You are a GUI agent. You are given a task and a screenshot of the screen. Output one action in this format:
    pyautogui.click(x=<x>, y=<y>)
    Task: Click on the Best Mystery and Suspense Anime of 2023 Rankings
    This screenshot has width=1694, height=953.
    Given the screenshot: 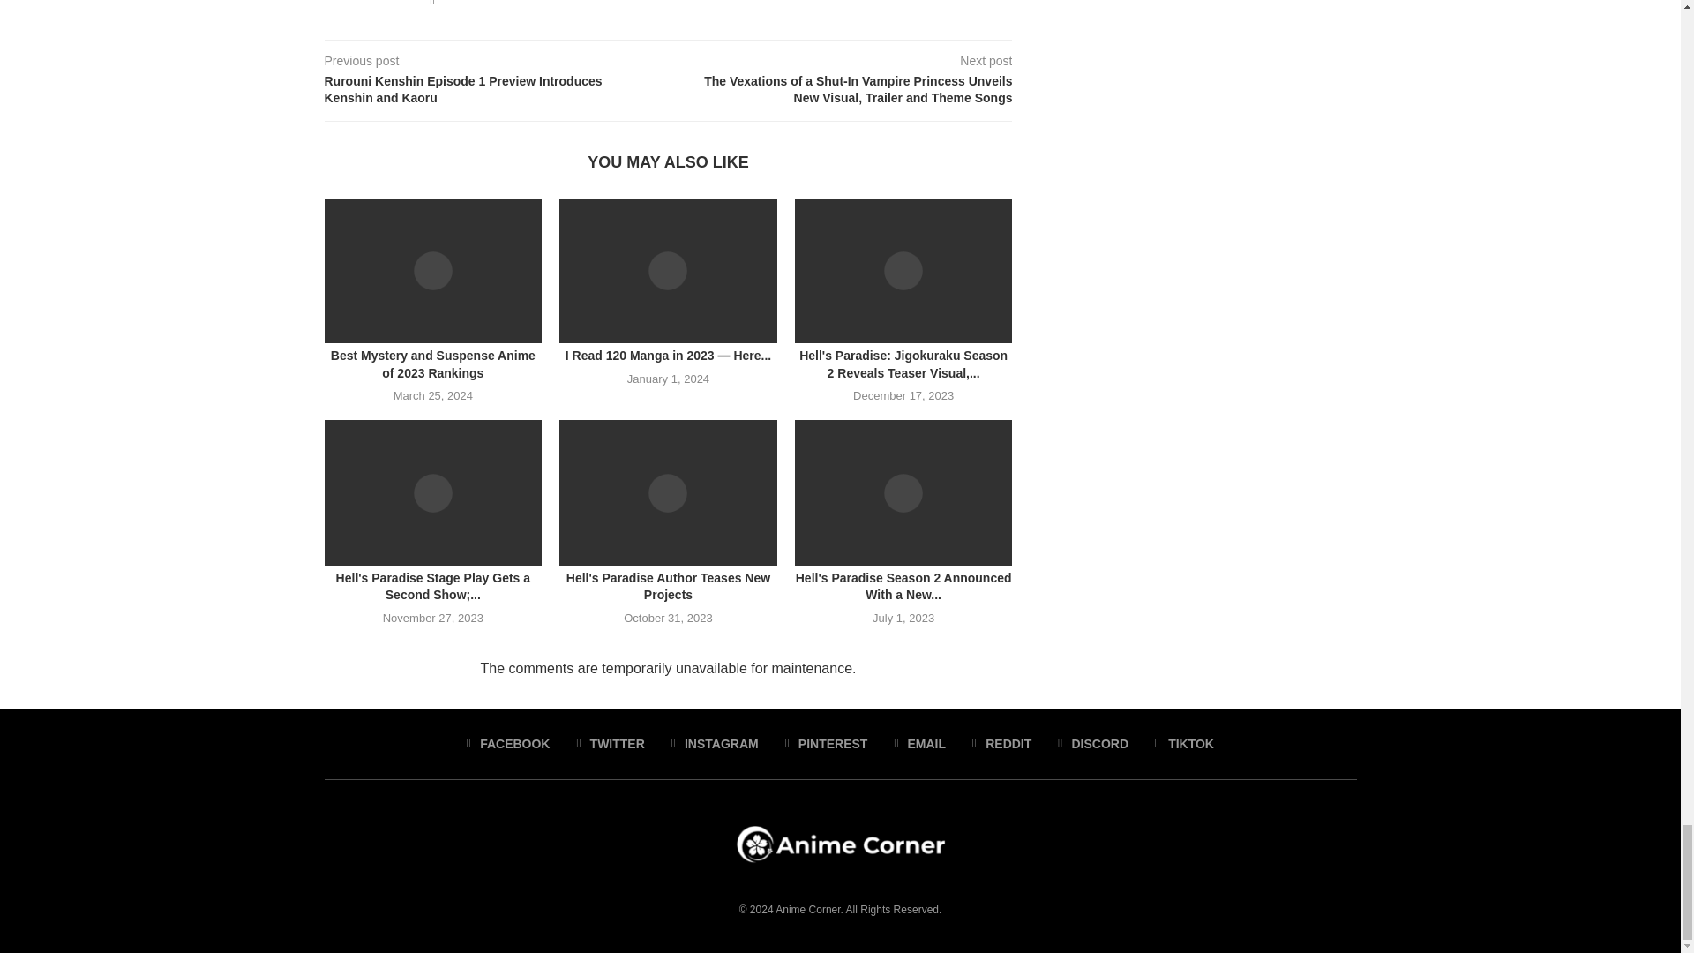 What is the action you would take?
    pyautogui.click(x=433, y=270)
    